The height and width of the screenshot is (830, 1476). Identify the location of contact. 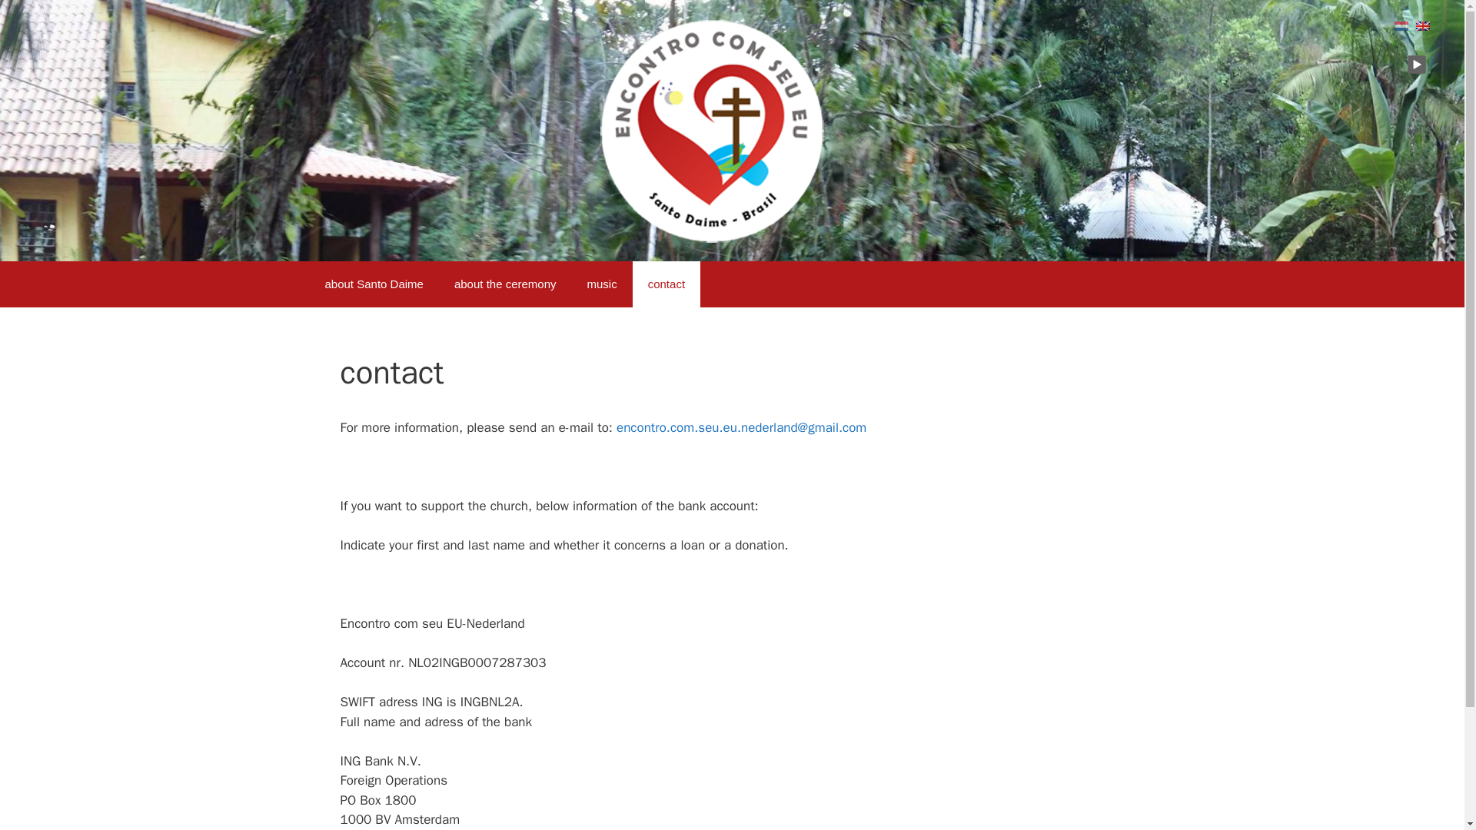
(666, 284).